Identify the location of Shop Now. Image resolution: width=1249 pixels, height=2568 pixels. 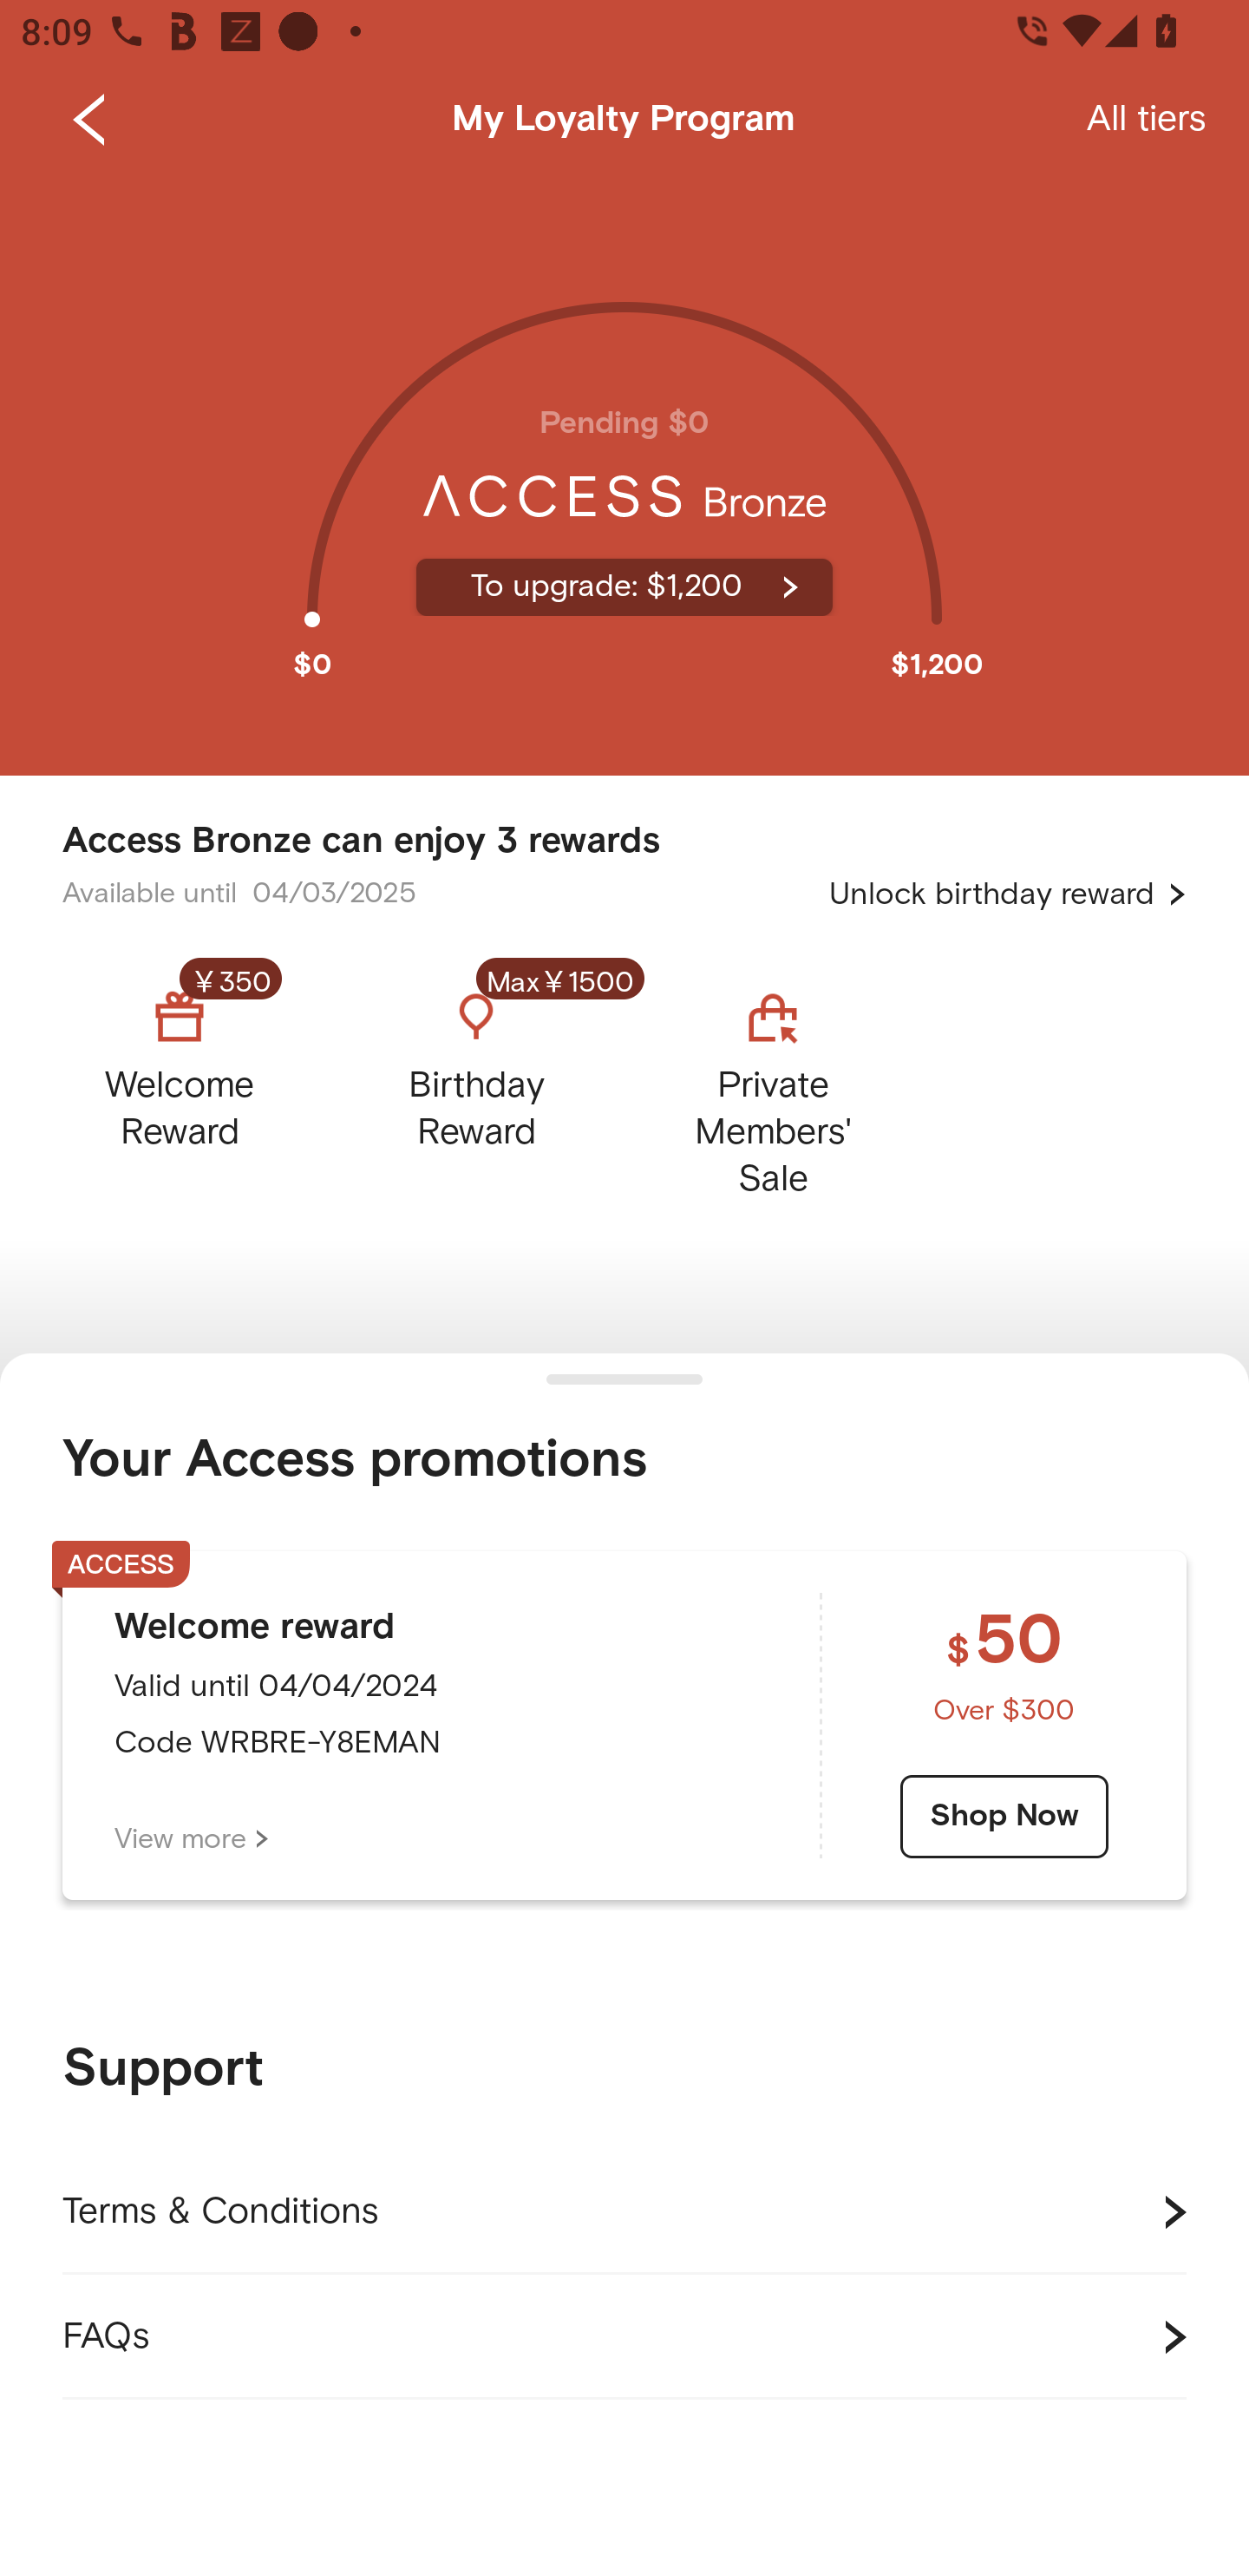
(1004, 1817).